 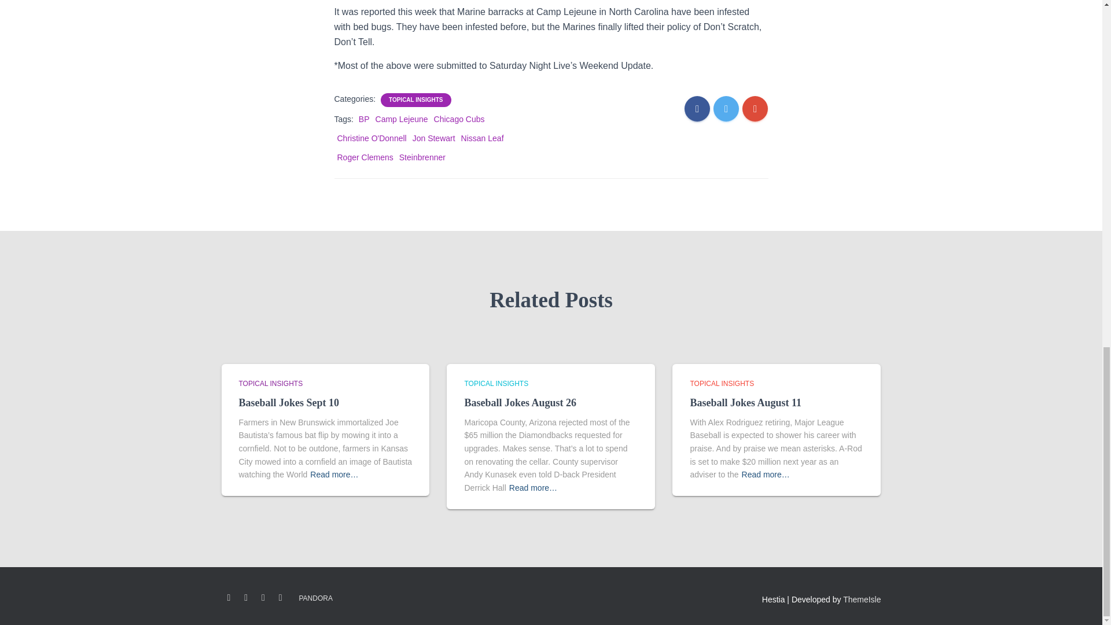 What do you see at coordinates (416, 100) in the screenshot?
I see `TOPICAL INSIGHTS` at bounding box center [416, 100].